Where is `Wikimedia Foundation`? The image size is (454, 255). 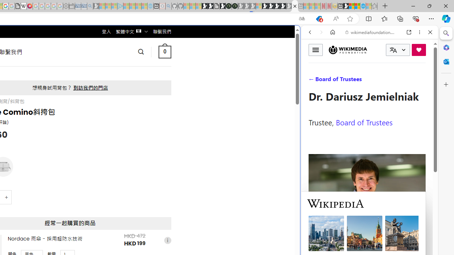 Wikimedia Foundation is located at coordinates (348, 50).